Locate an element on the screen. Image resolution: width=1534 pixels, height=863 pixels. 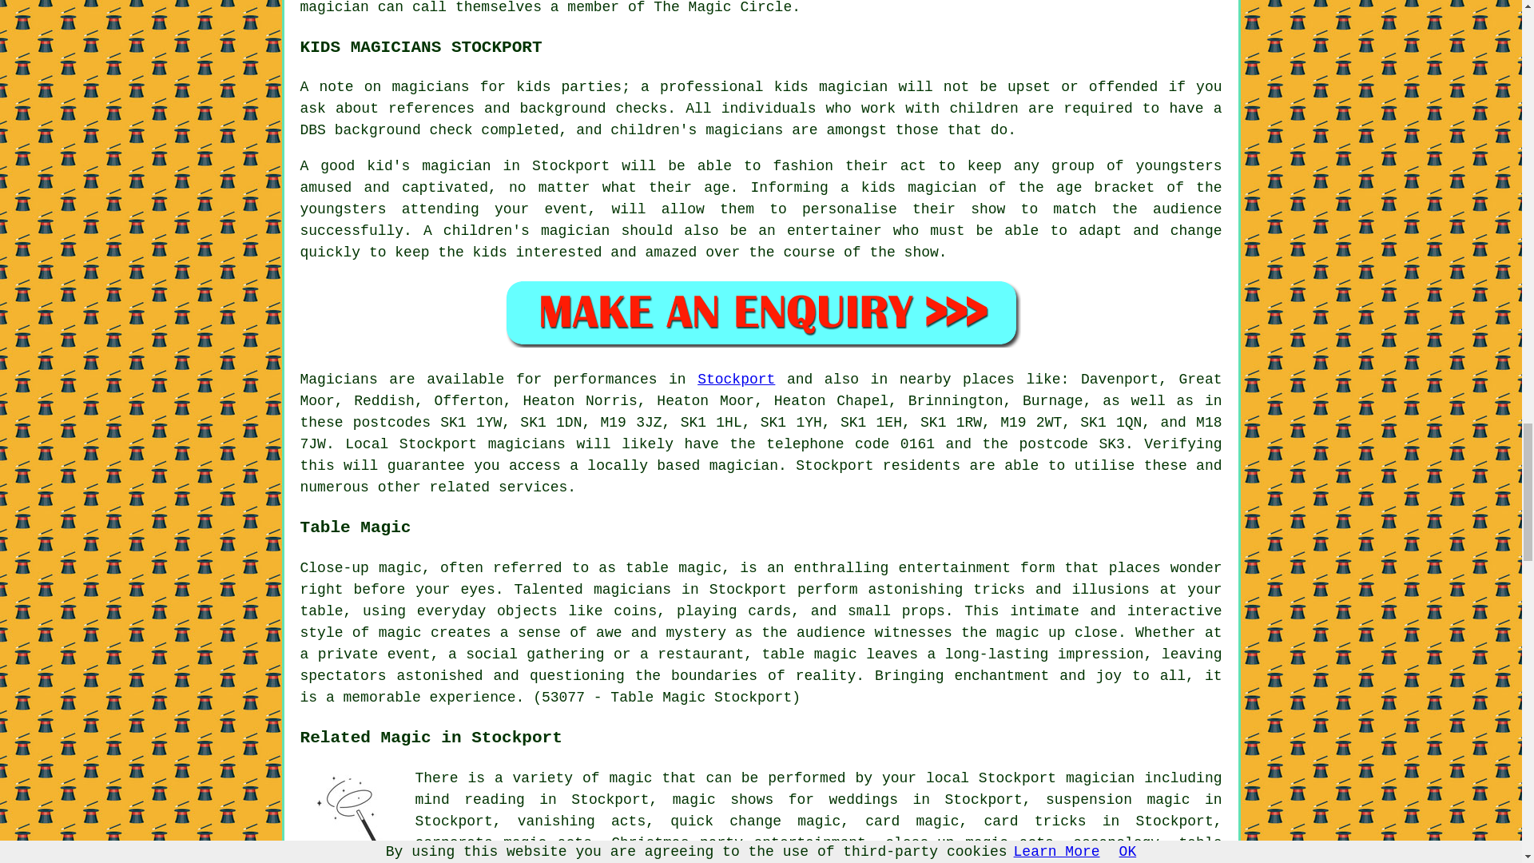
magician is located at coordinates (743, 465).